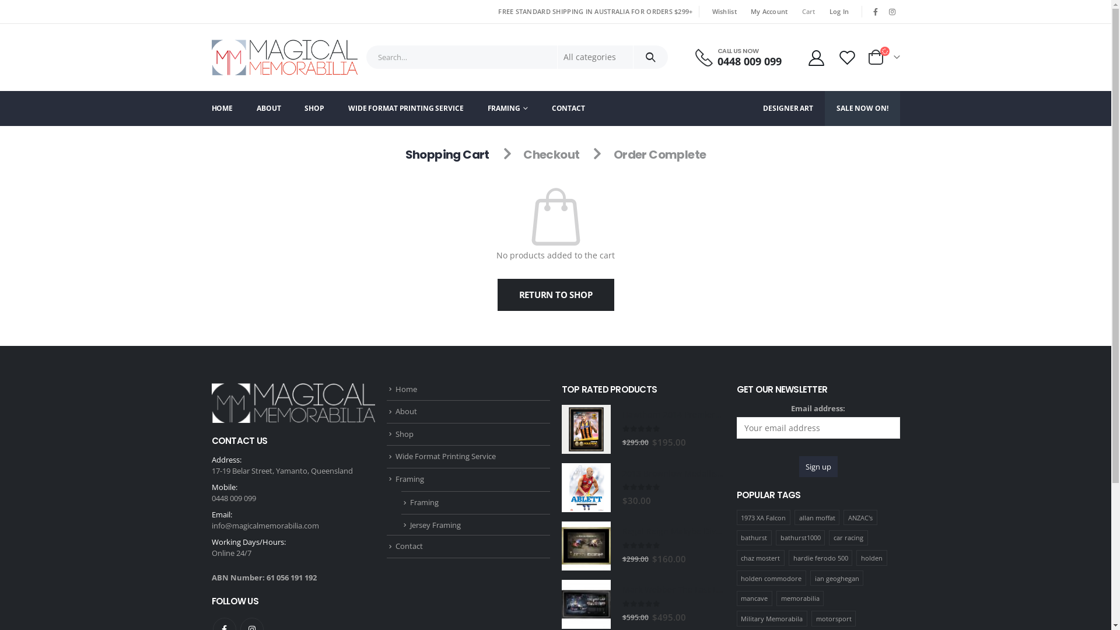 The height and width of the screenshot is (630, 1120). I want to click on RETURN TO SHOP, so click(555, 295).